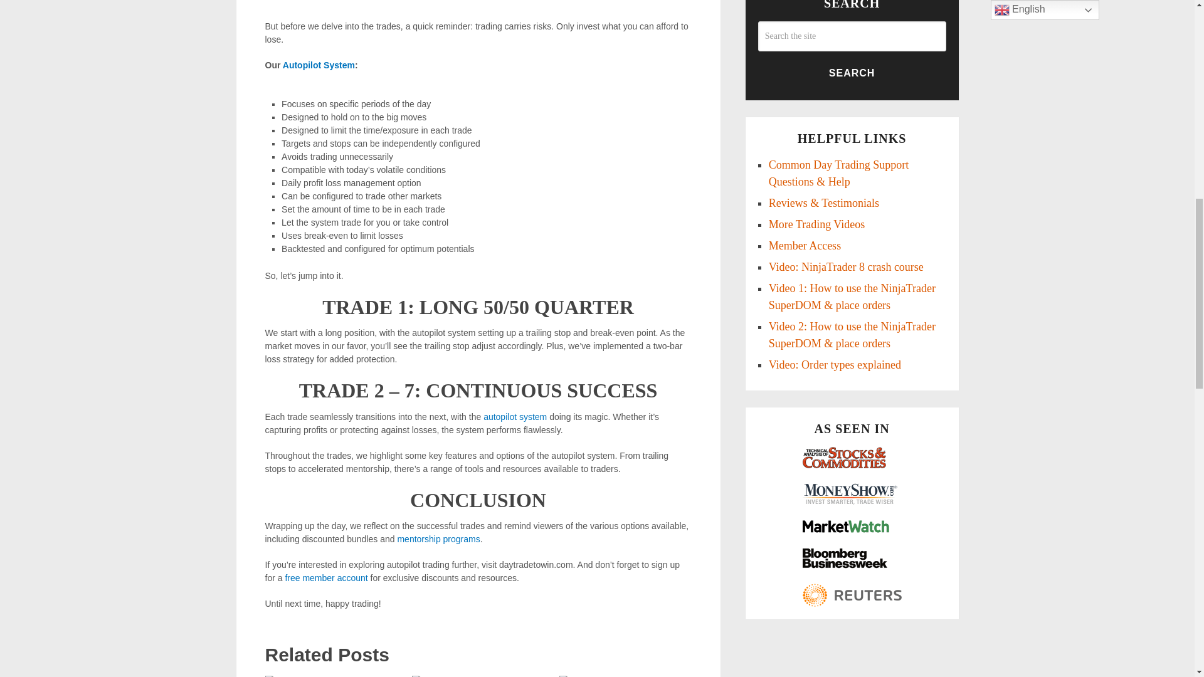  I want to click on YouTube player, so click(478, 4).